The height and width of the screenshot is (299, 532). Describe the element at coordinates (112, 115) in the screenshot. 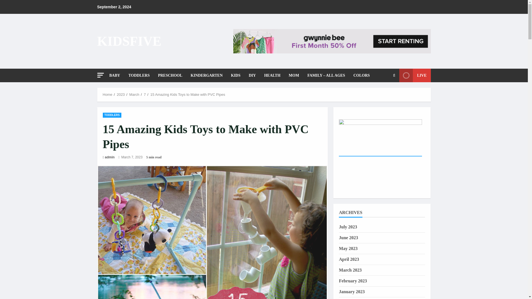

I see `TODDLERS` at that location.